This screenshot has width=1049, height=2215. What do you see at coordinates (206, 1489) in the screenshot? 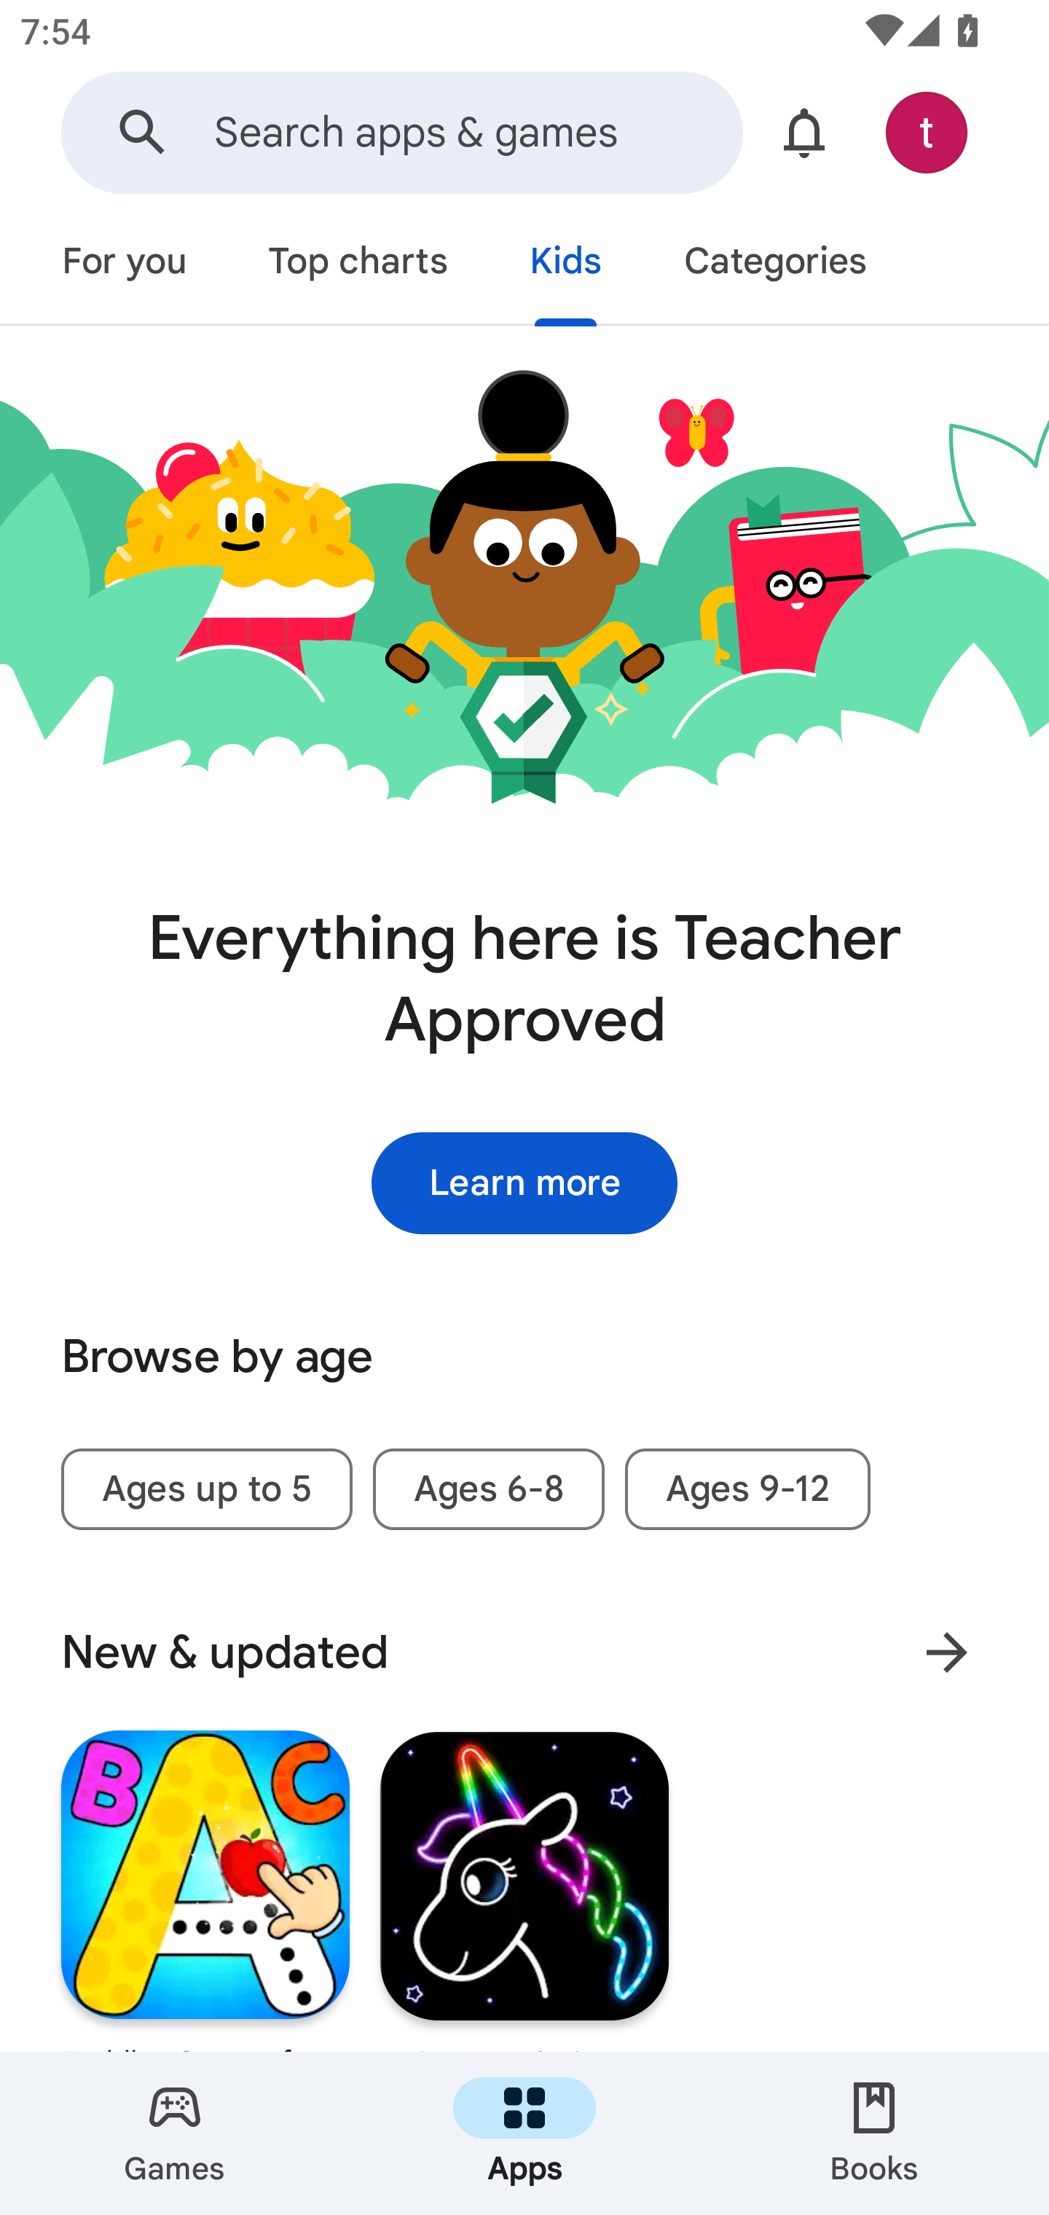
I see `Ages up to 5 - tap the chip to check the content.` at bounding box center [206, 1489].